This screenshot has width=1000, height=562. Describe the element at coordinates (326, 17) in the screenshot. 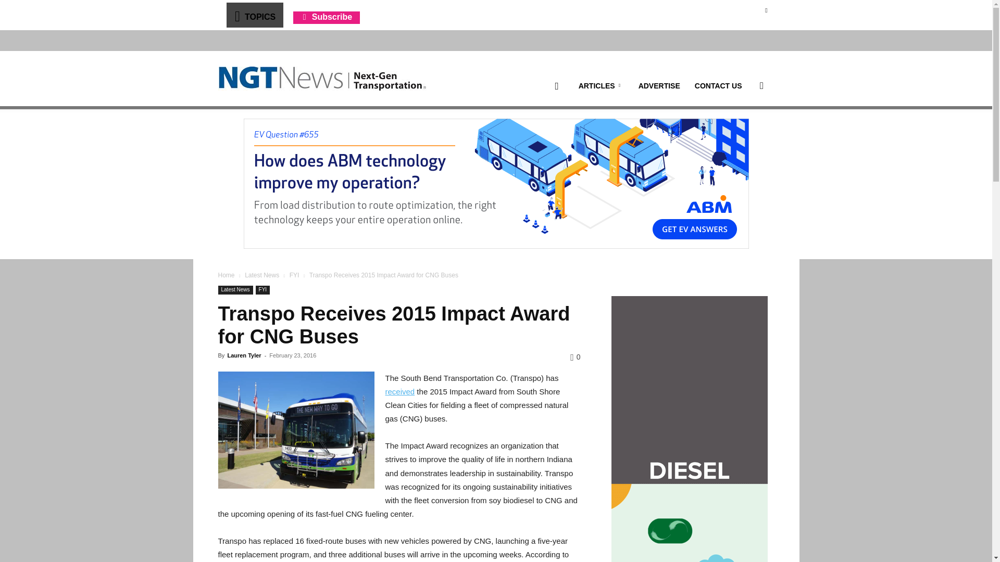

I see `Subscribe` at that location.